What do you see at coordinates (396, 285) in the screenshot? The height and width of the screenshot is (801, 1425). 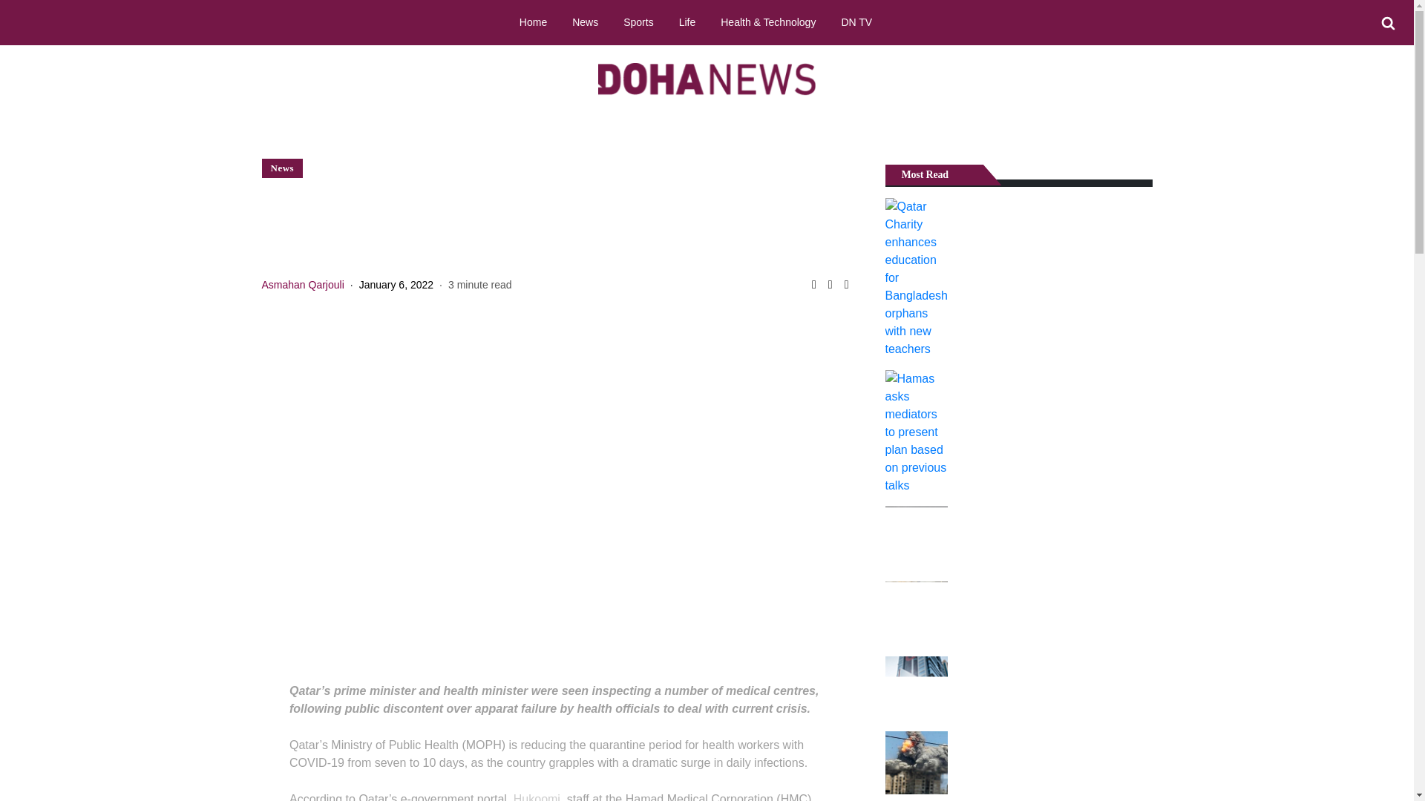 I see `January 6, 2022` at bounding box center [396, 285].